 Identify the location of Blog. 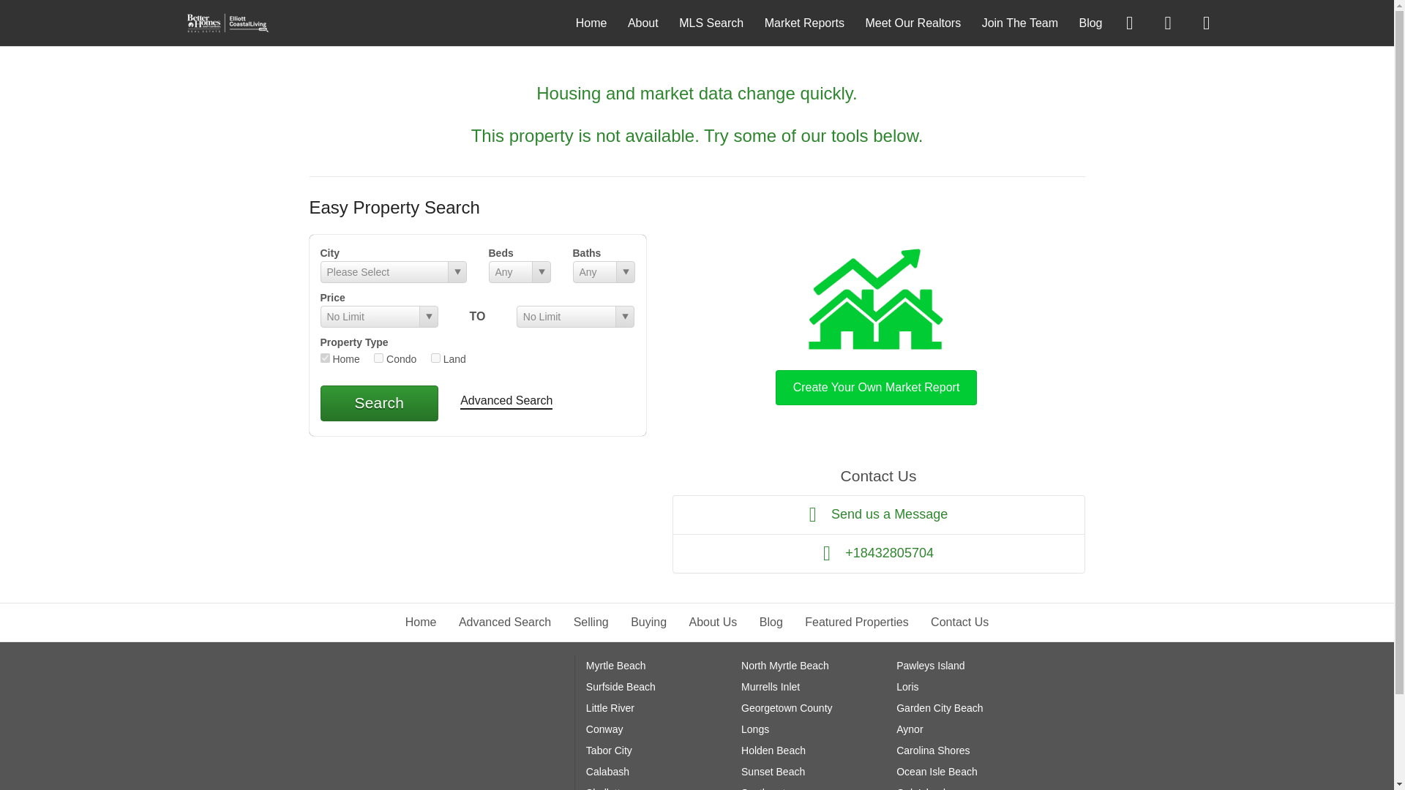
(1090, 22).